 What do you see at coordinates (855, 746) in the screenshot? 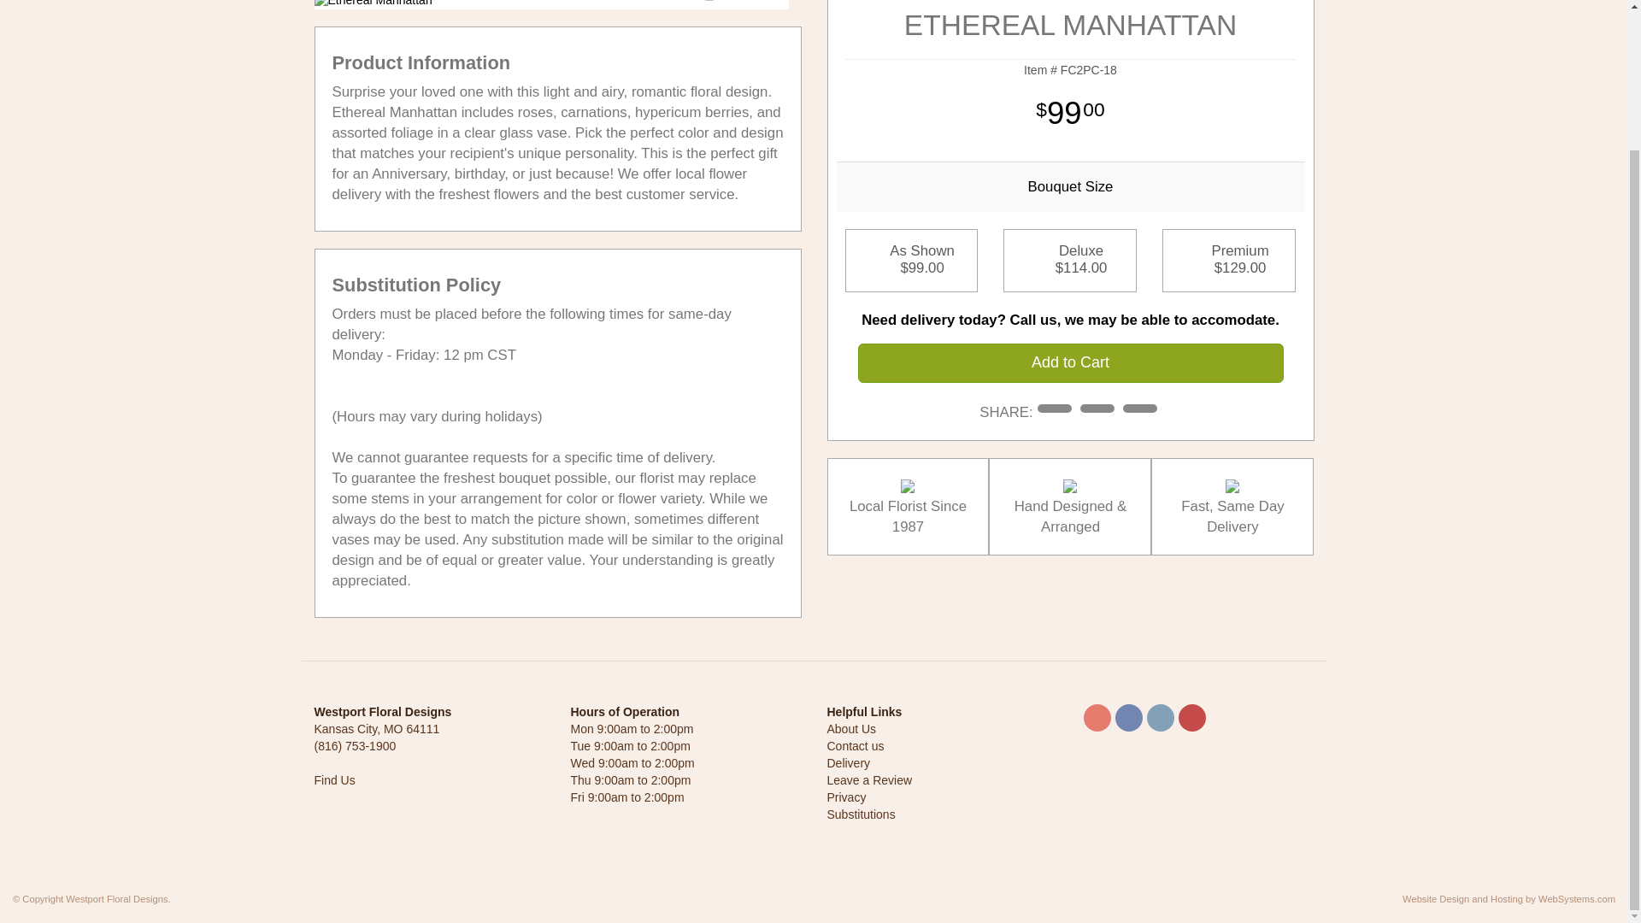
I see `Contact us` at bounding box center [855, 746].